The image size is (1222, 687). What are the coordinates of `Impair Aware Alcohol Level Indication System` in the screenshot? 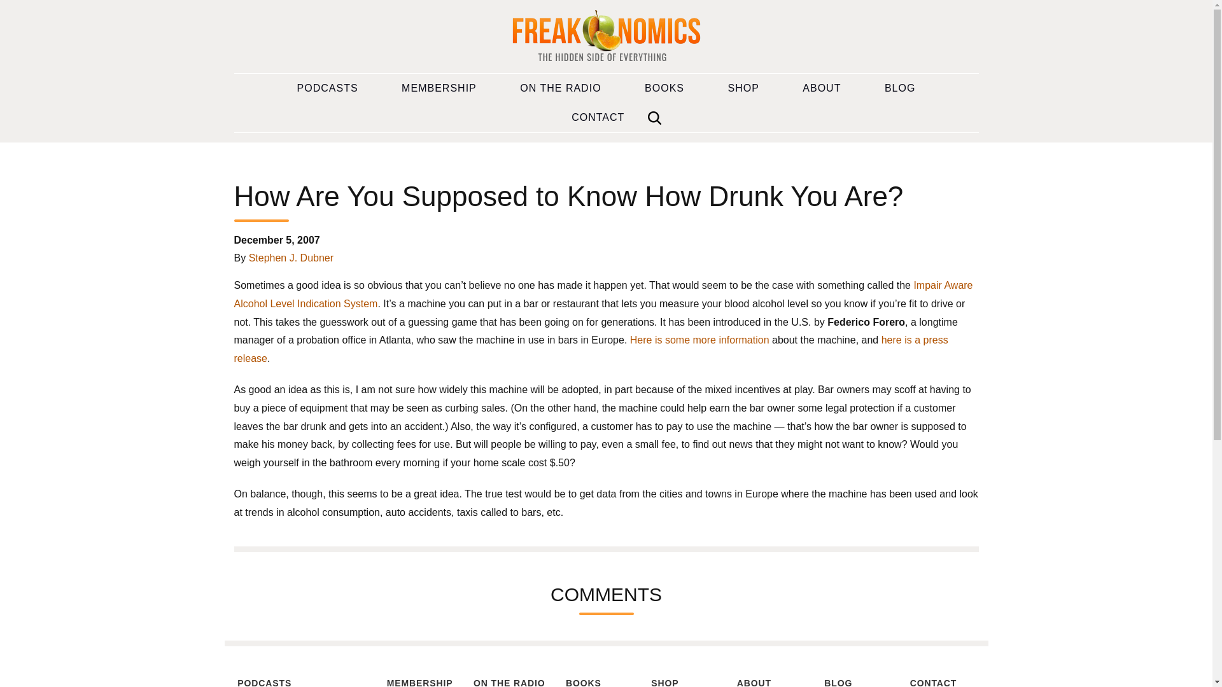 It's located at (603, 294).